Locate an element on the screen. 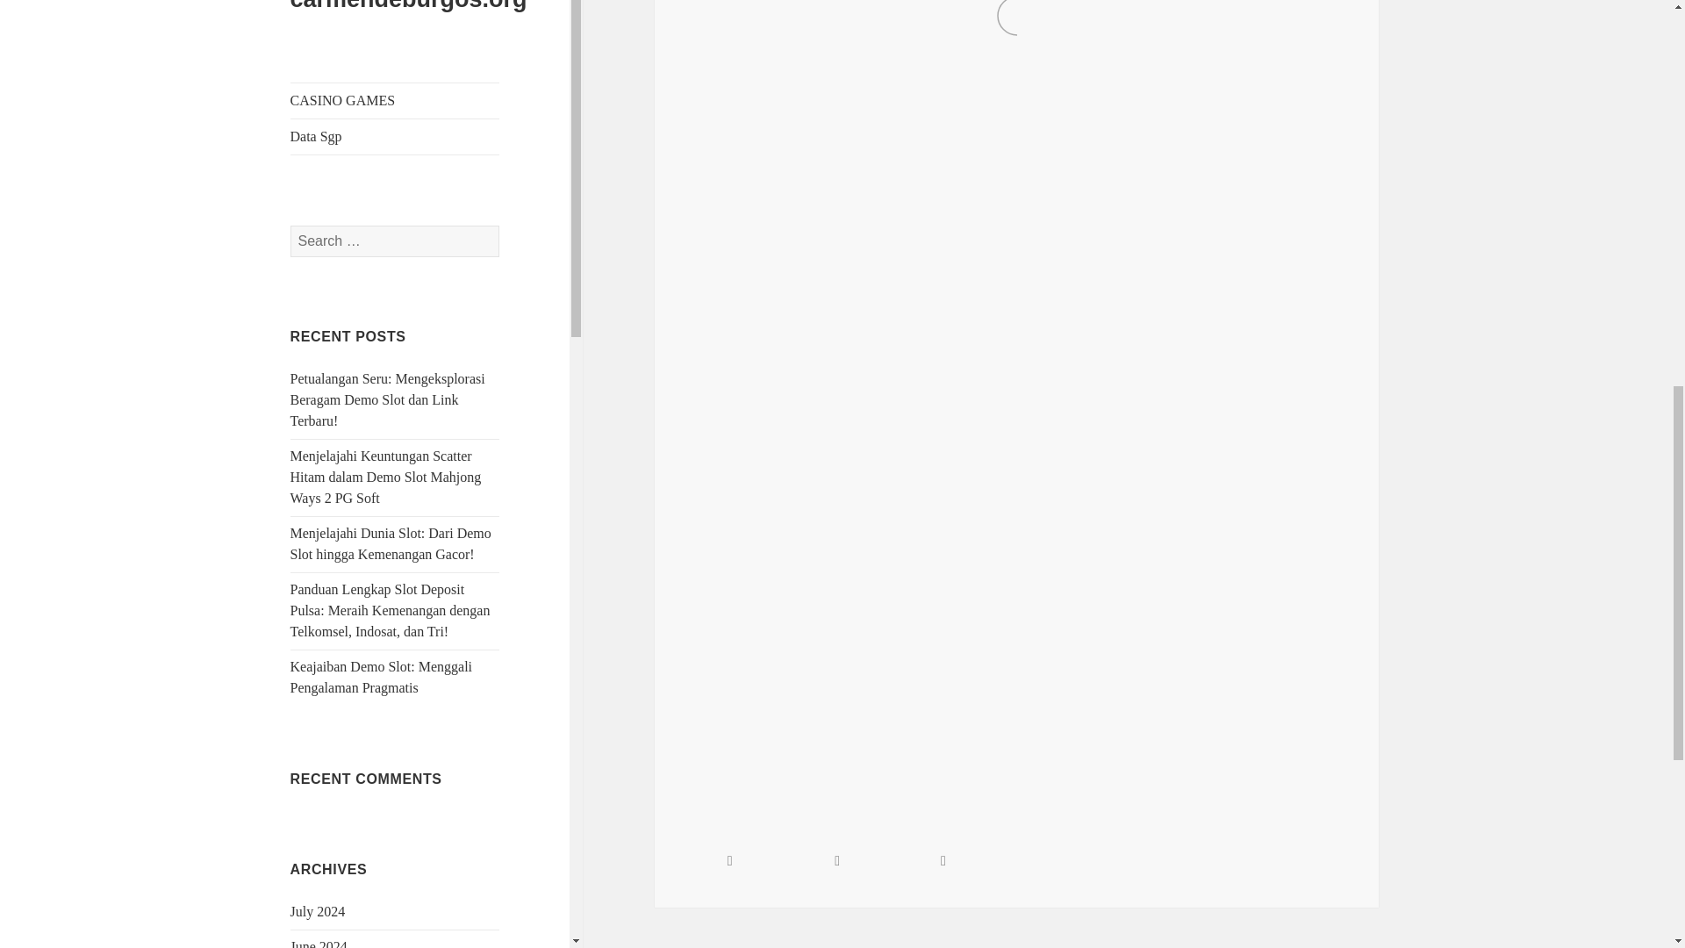  July 2022 is located at coordinates (318, 890).